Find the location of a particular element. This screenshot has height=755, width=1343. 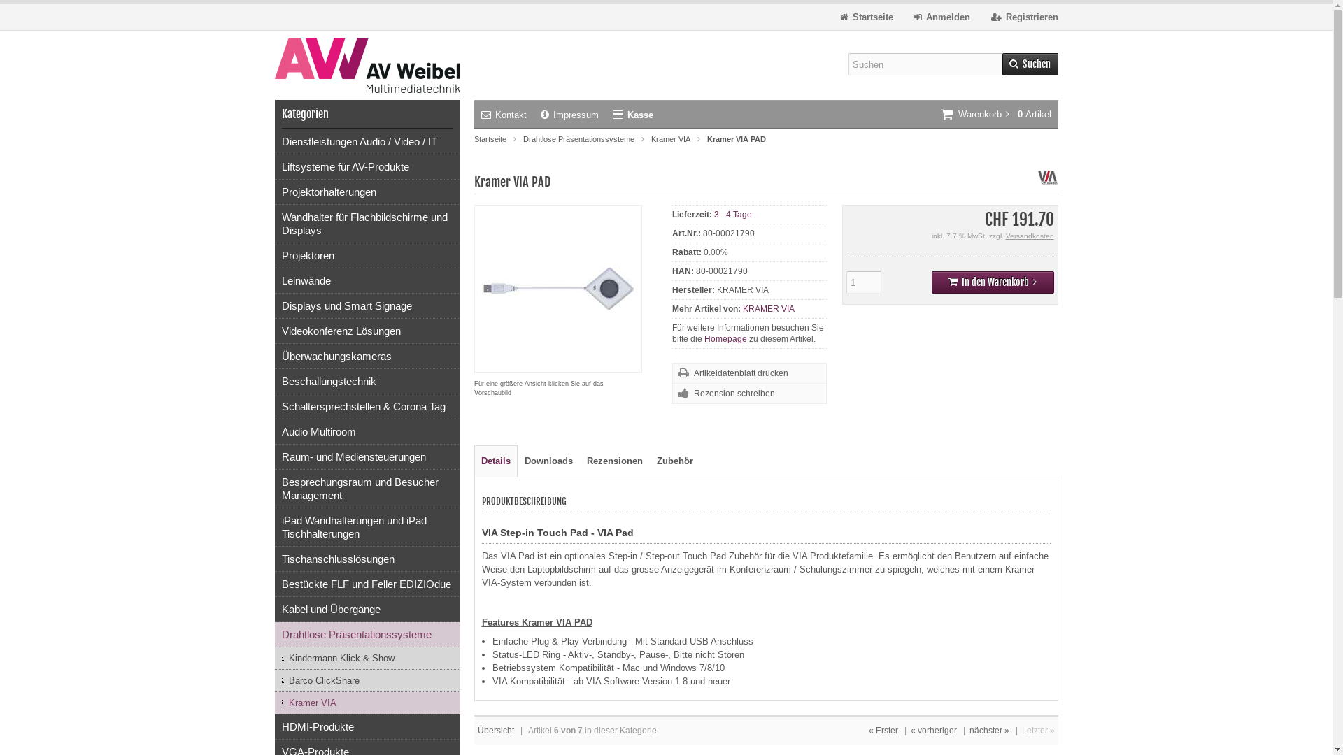

Homepage is located at coordinates (726, 339).